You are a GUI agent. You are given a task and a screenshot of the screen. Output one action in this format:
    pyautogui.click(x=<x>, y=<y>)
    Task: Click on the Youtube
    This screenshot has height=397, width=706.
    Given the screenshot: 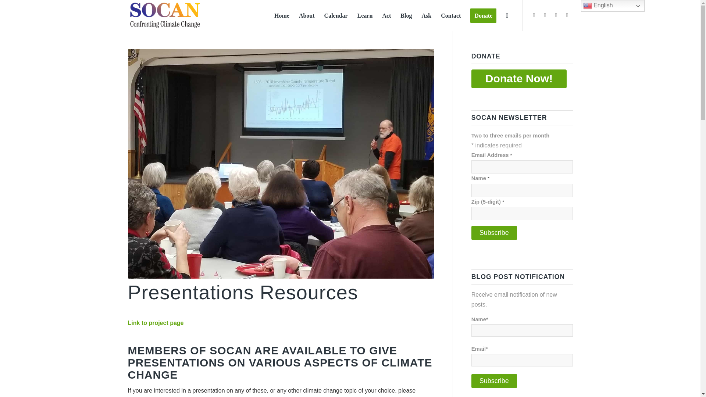 What is the action you would take?
    pyautogui.click(x=567, y=15)
    